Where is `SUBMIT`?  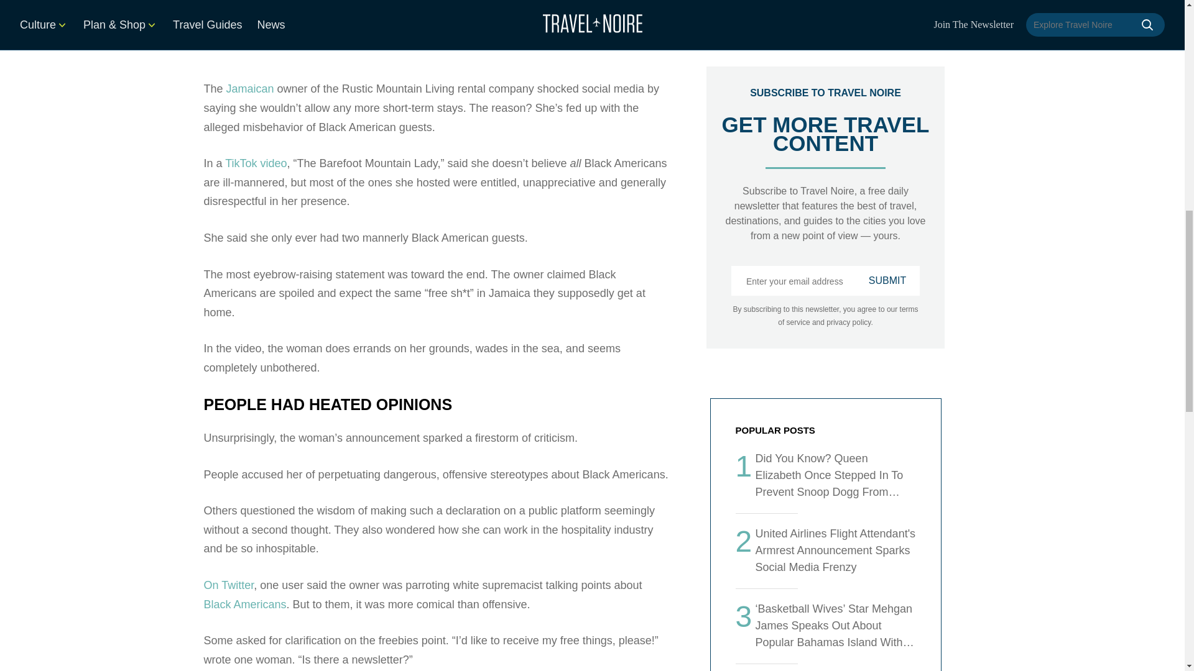 SUBMIT is located at coordinates (887, 281).